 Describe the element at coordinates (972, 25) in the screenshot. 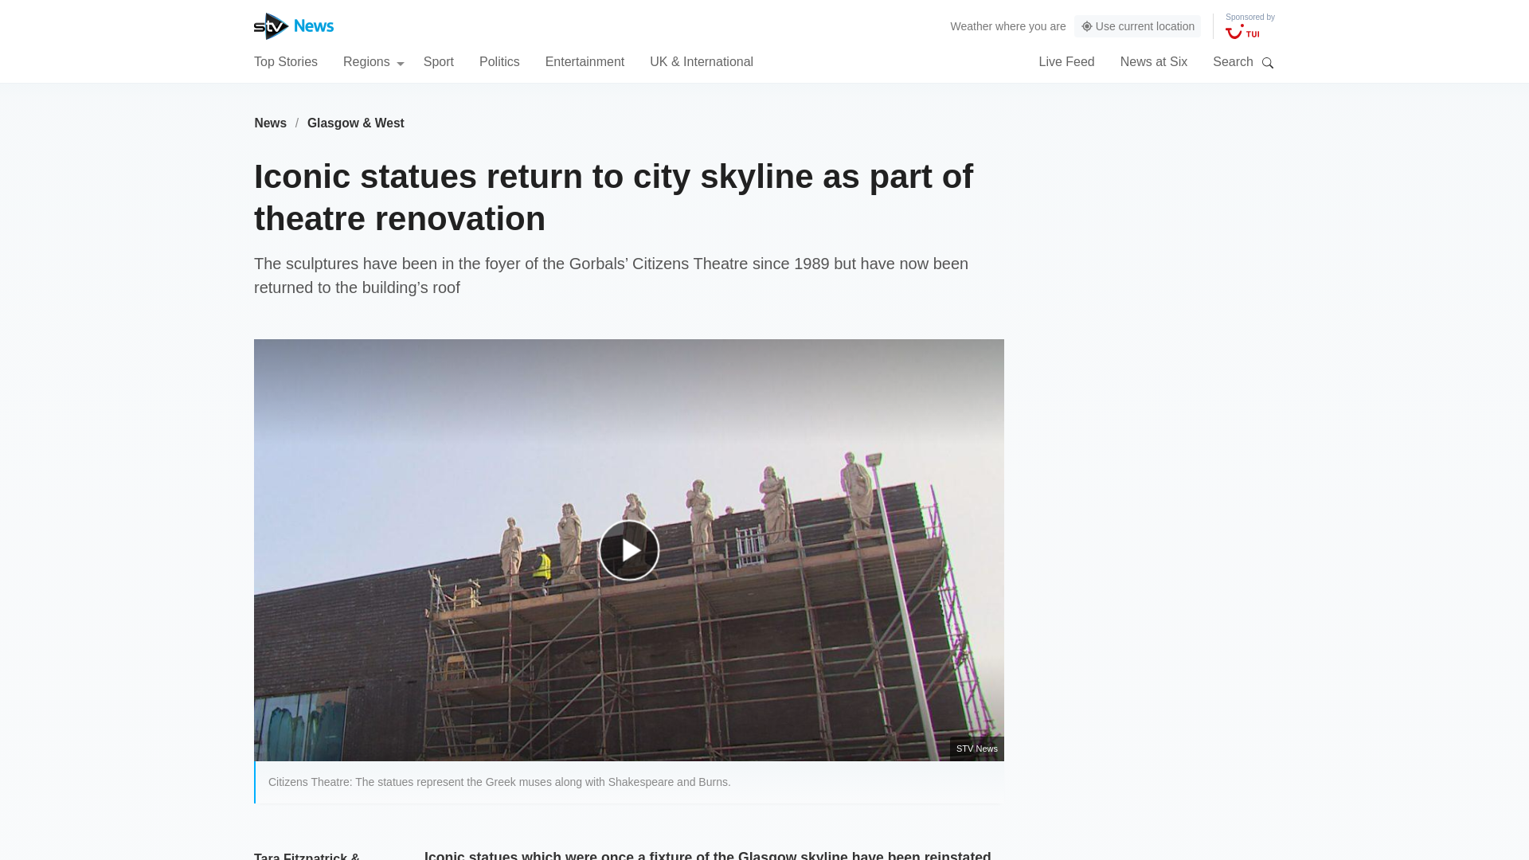

I see `Weather` at that location.